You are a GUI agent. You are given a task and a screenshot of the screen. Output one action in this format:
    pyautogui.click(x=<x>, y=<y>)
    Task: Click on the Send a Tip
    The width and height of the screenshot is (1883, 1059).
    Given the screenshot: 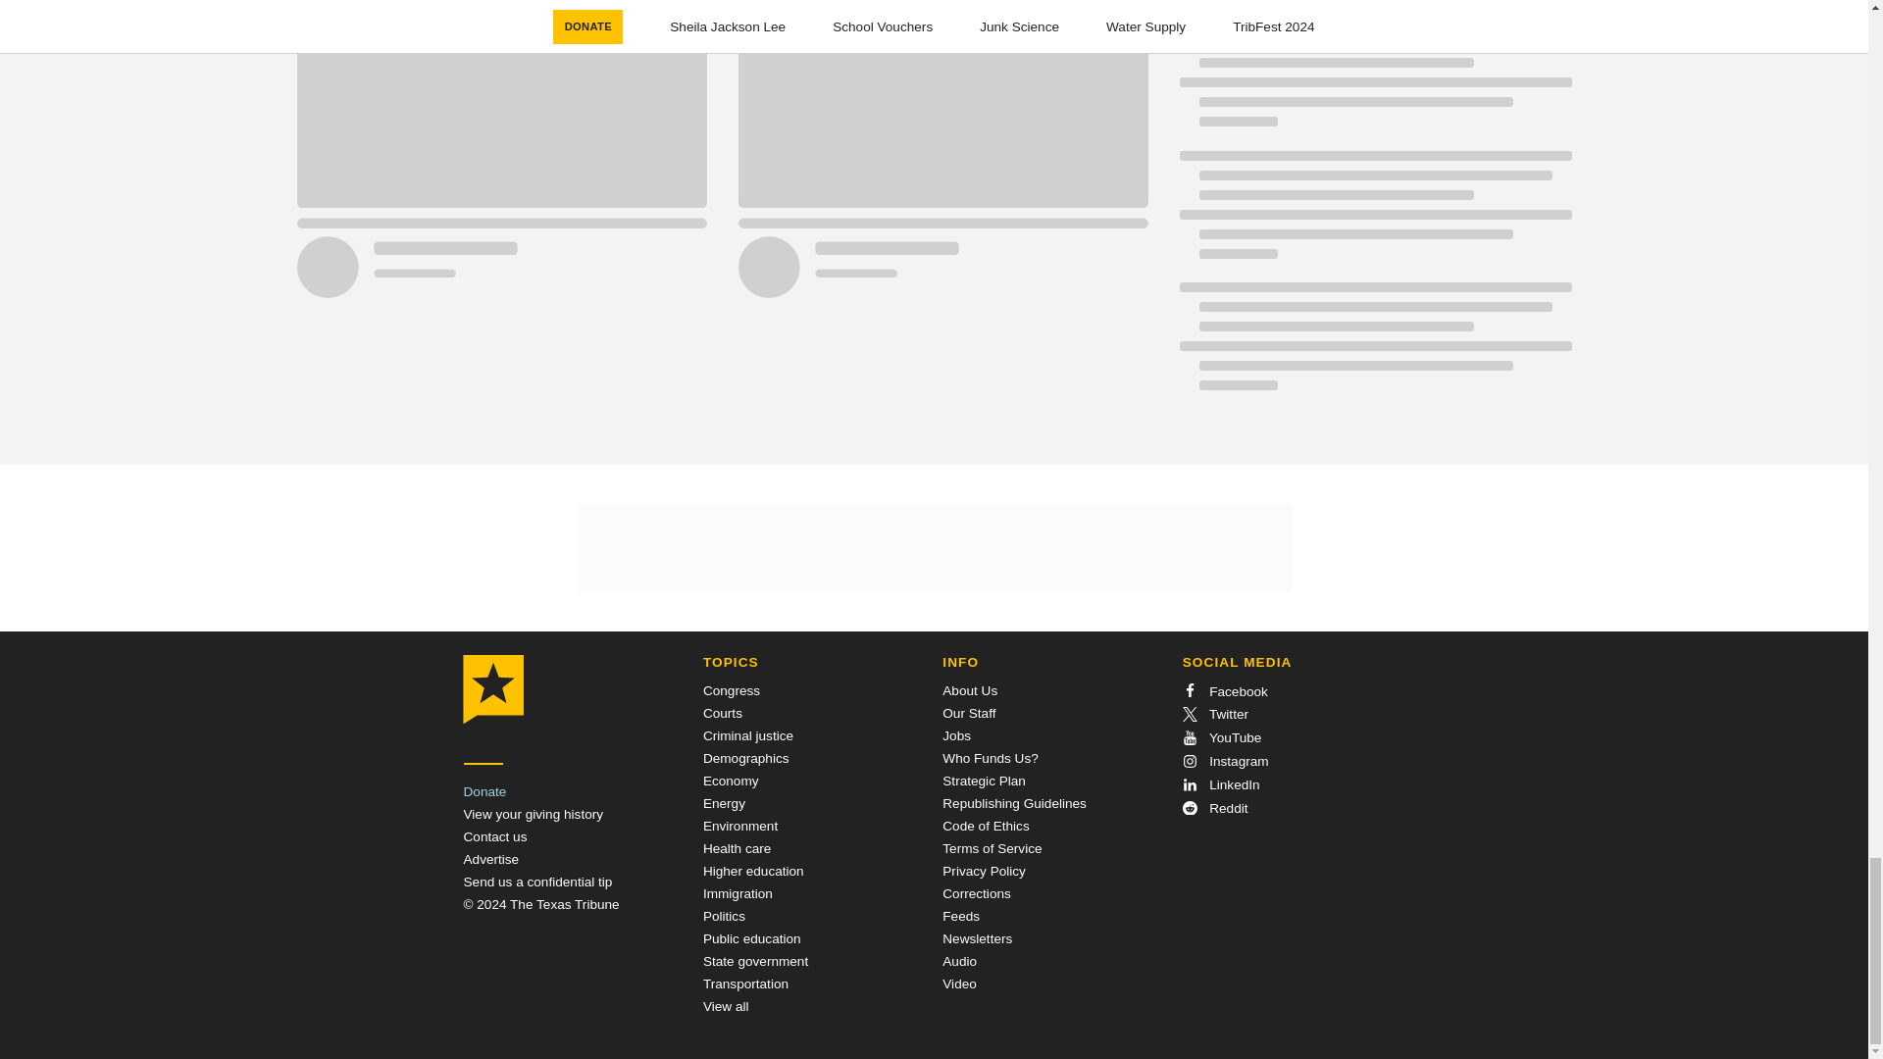 What is the action you would take?
    pyautogui.click(x=537, y=882)
    